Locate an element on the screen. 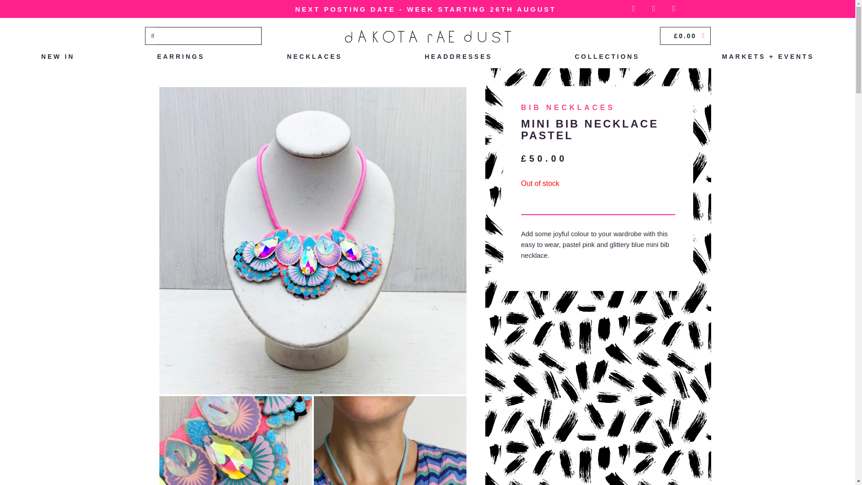  NEW IN is located at coordinates (57, 57).